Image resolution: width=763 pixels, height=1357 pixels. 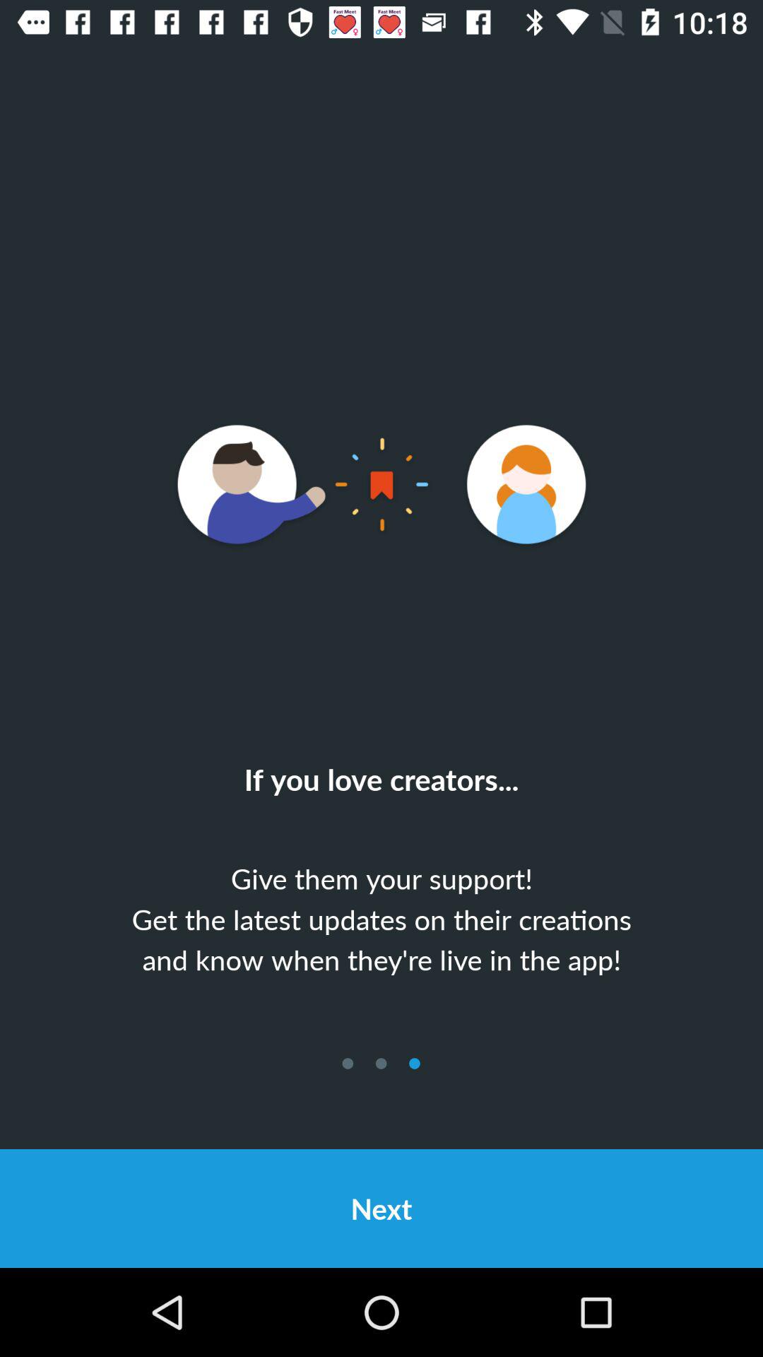 What do you see at coordinates (381, 1209) in the screenshot?
I see `jump until the next` at bounding box center [381, 1209].